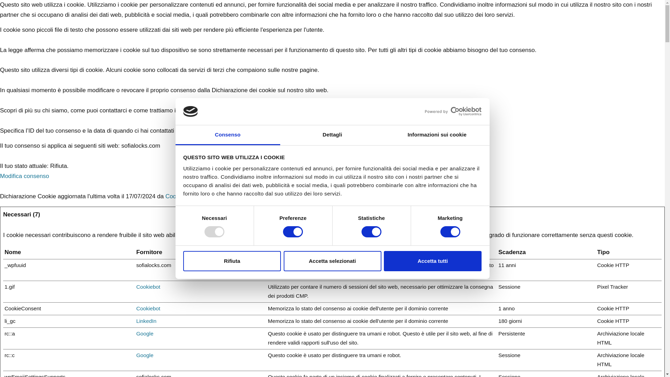 The height and width of the screenshot is (377, 670). Describe the element at coordinates (148, 308) in the screenshot. I see `l'informativa sulla privacy di Cookiebot` at that location.